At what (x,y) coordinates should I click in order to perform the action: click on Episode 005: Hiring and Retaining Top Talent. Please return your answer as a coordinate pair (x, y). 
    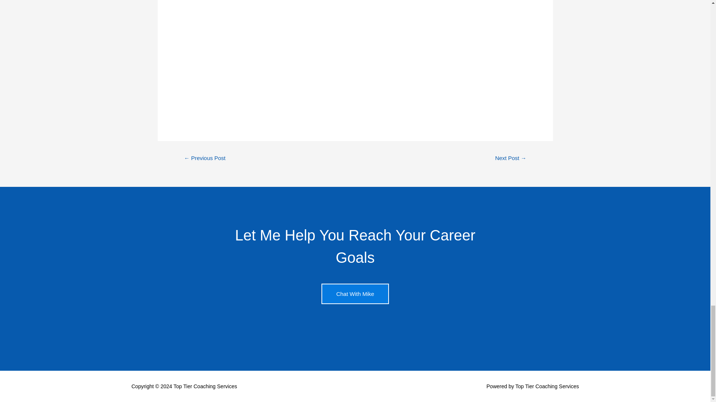
    Looking at the image, I should click on (204, 159).